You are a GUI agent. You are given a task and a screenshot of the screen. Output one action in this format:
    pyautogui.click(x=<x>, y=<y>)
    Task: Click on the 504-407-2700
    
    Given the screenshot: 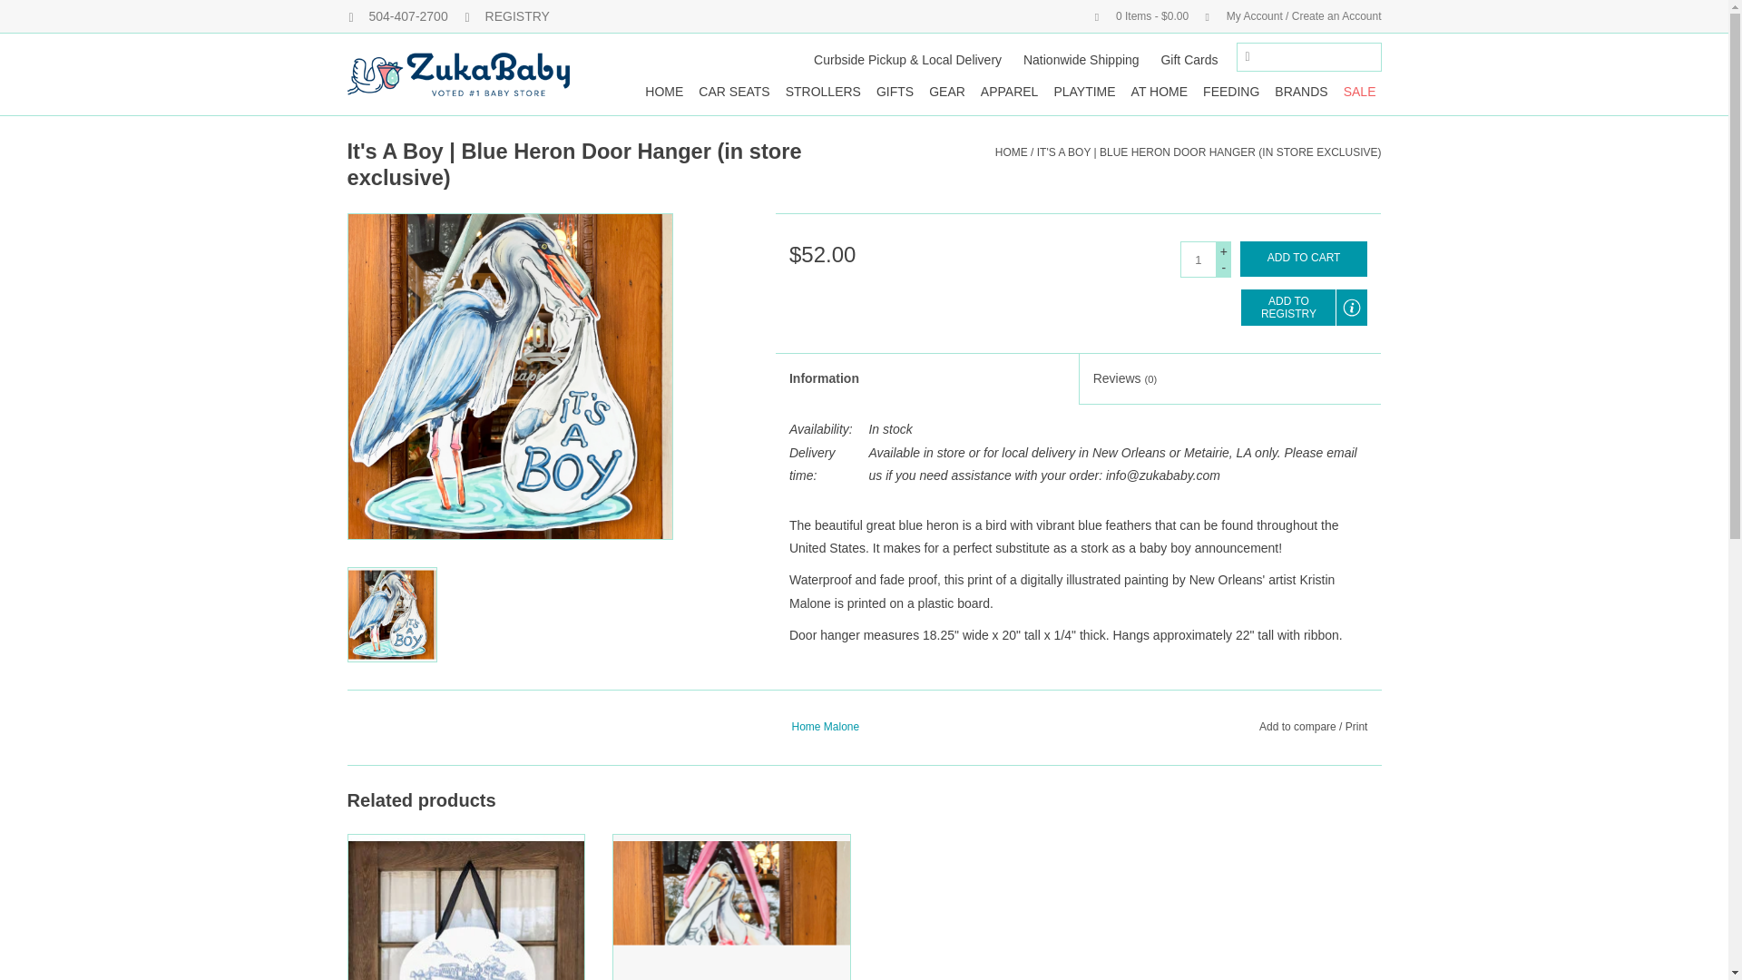 What is the action you would take?
    pyautogui.click(x=397, y=15)
    